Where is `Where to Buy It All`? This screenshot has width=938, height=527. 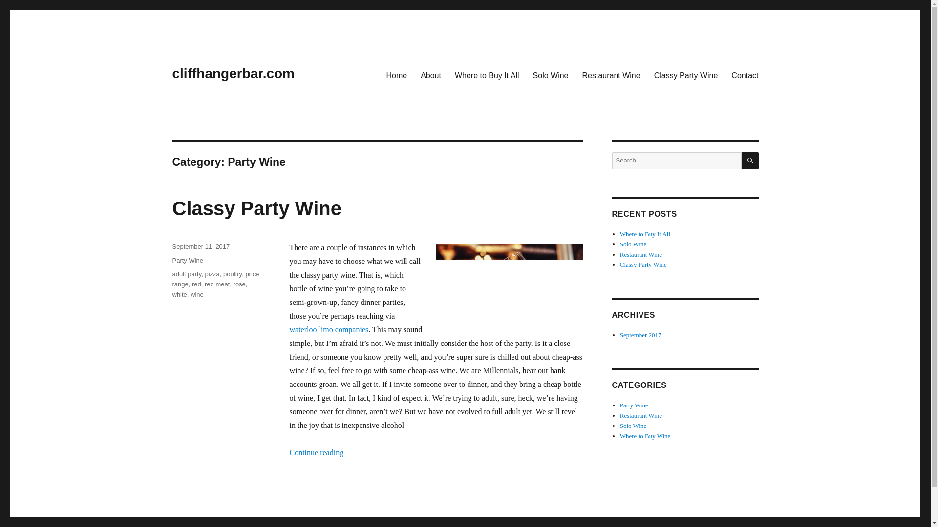 Where to Buy It All is located at coordinates (487, 75).